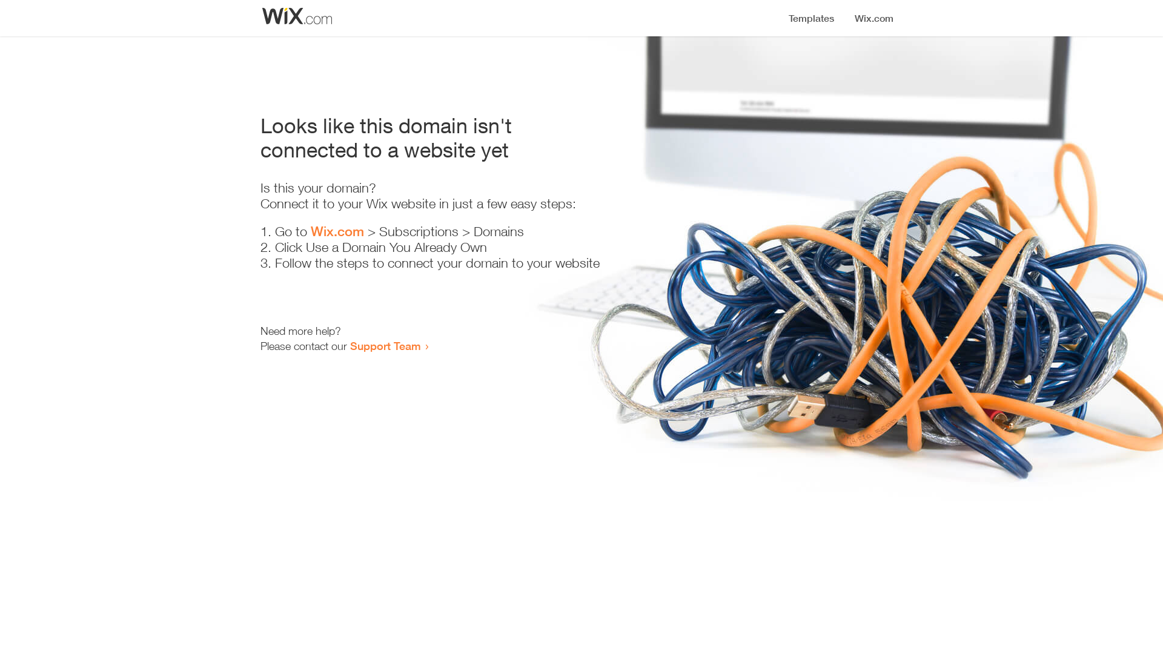  What do you see at coordinates (337, 231) in the screenshot?
I see `Wix.com` at bounding box center [337, 231].